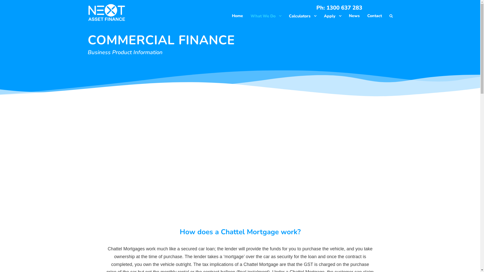  Describe the element at coordinates (302, 17) in the screenshot. I see `Calculators` at that location.